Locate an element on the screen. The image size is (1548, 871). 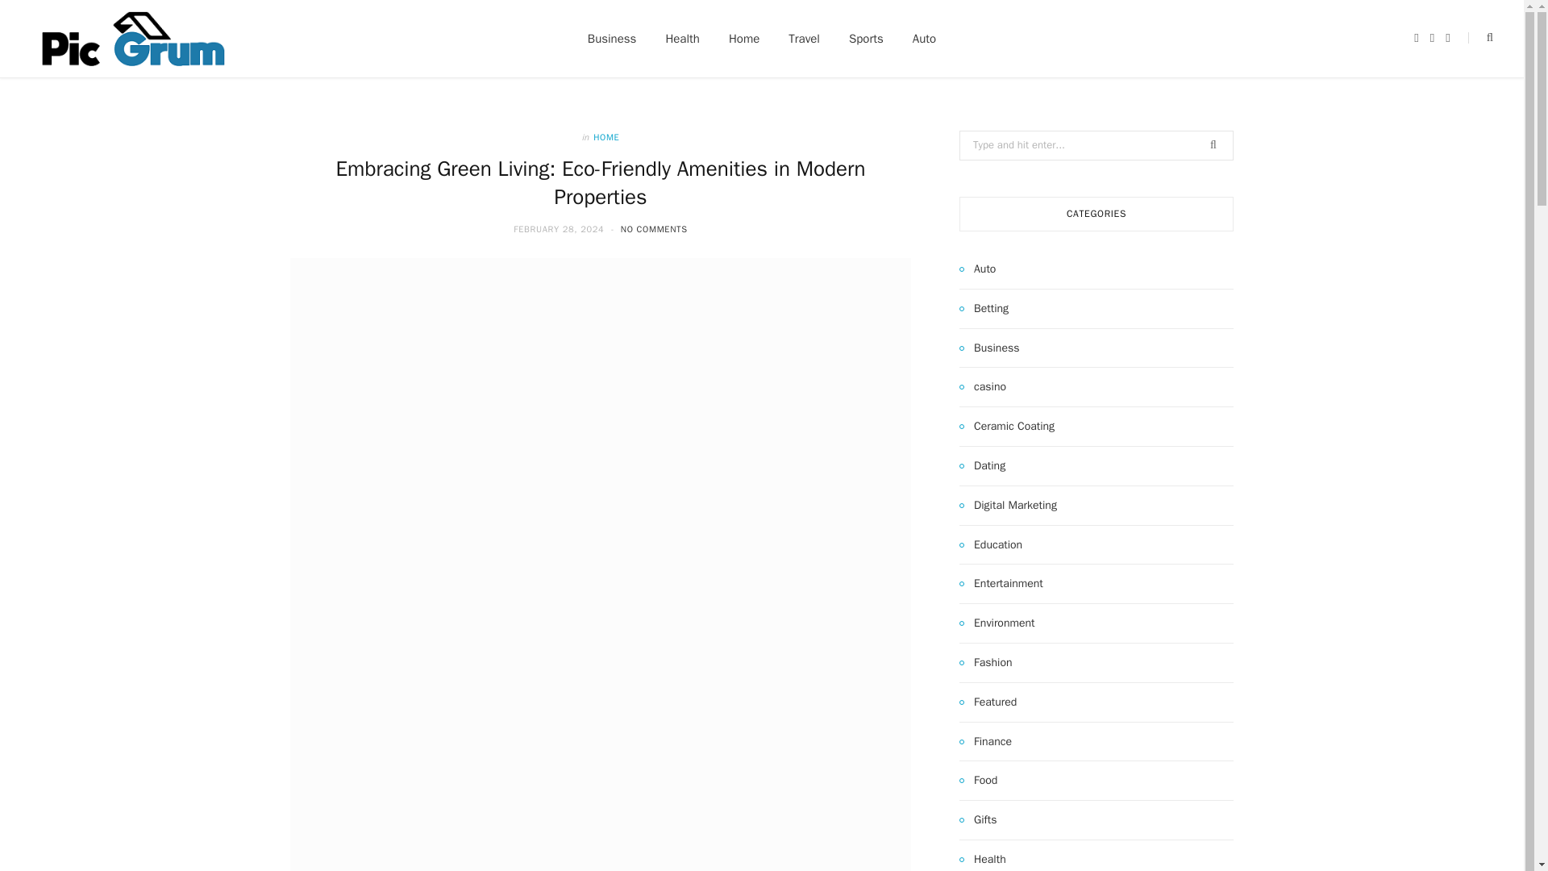
Search for: is located at coordinates (1096, 145).